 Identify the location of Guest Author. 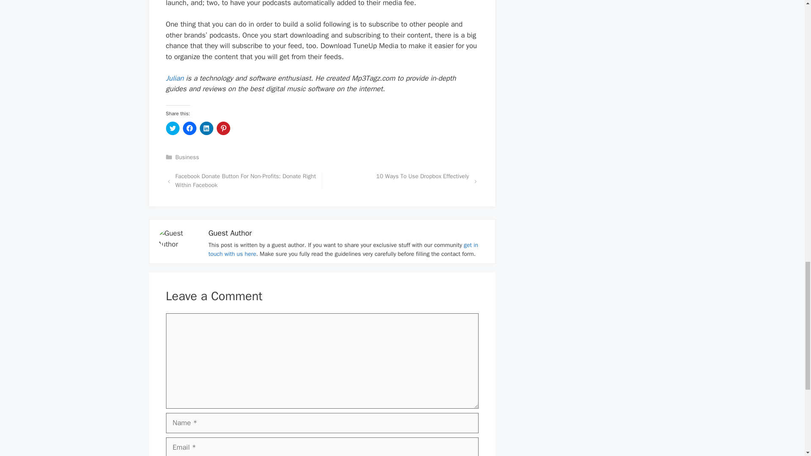
(230, 233).